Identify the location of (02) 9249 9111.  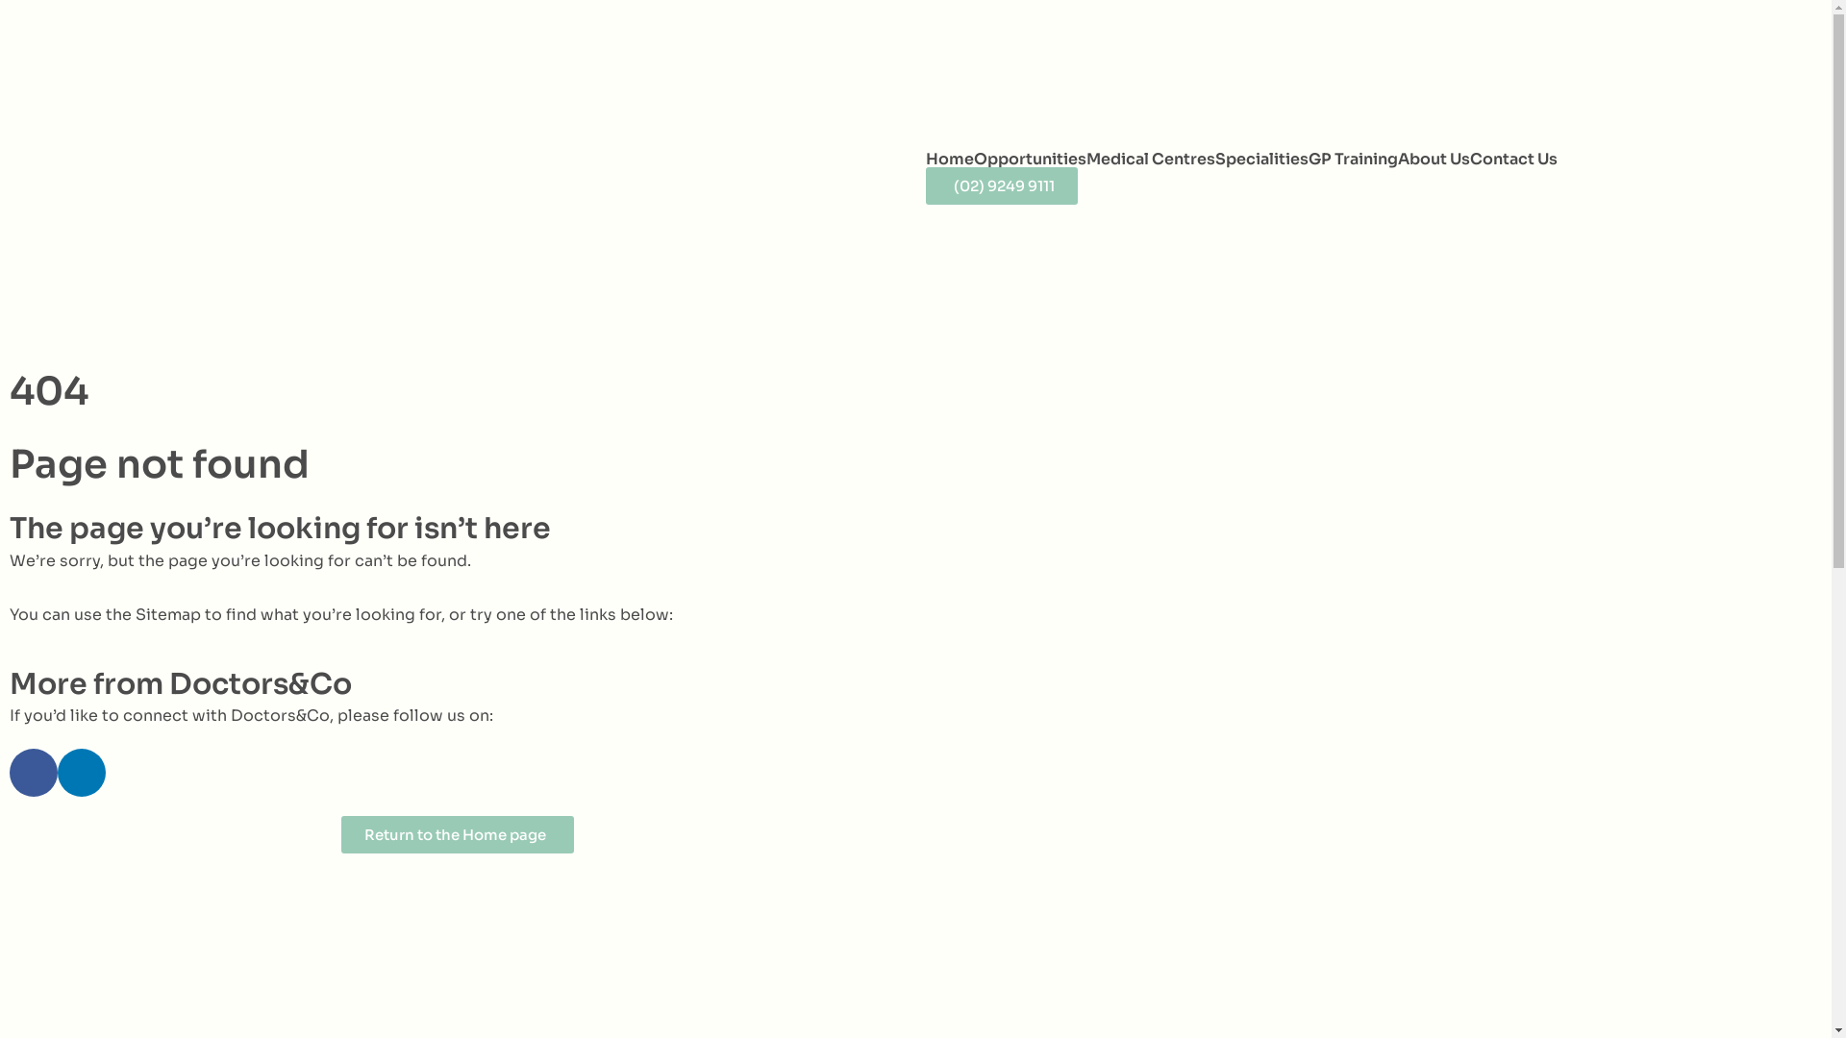
(1001, 186).